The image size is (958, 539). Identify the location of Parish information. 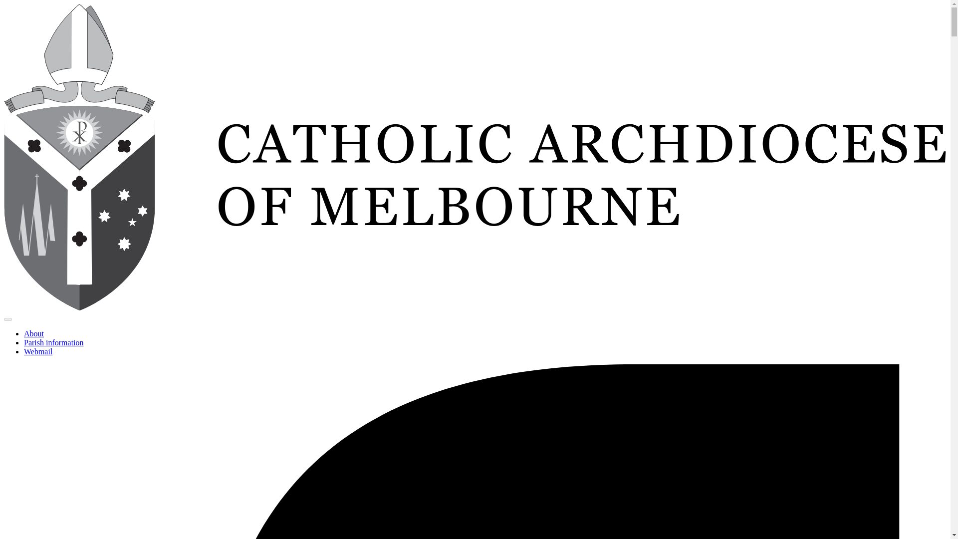
(54, 342).